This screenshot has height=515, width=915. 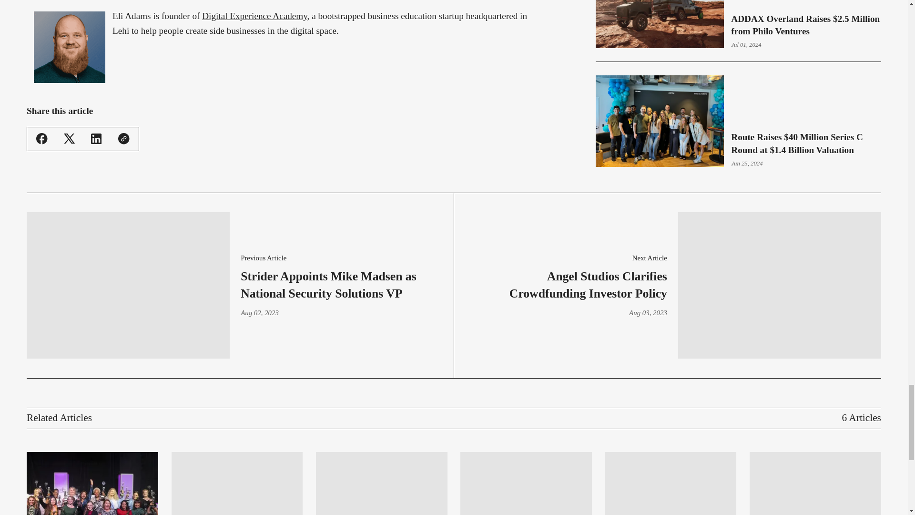 I want to click on Digital Experience Academy, so click(x=254, y=16).